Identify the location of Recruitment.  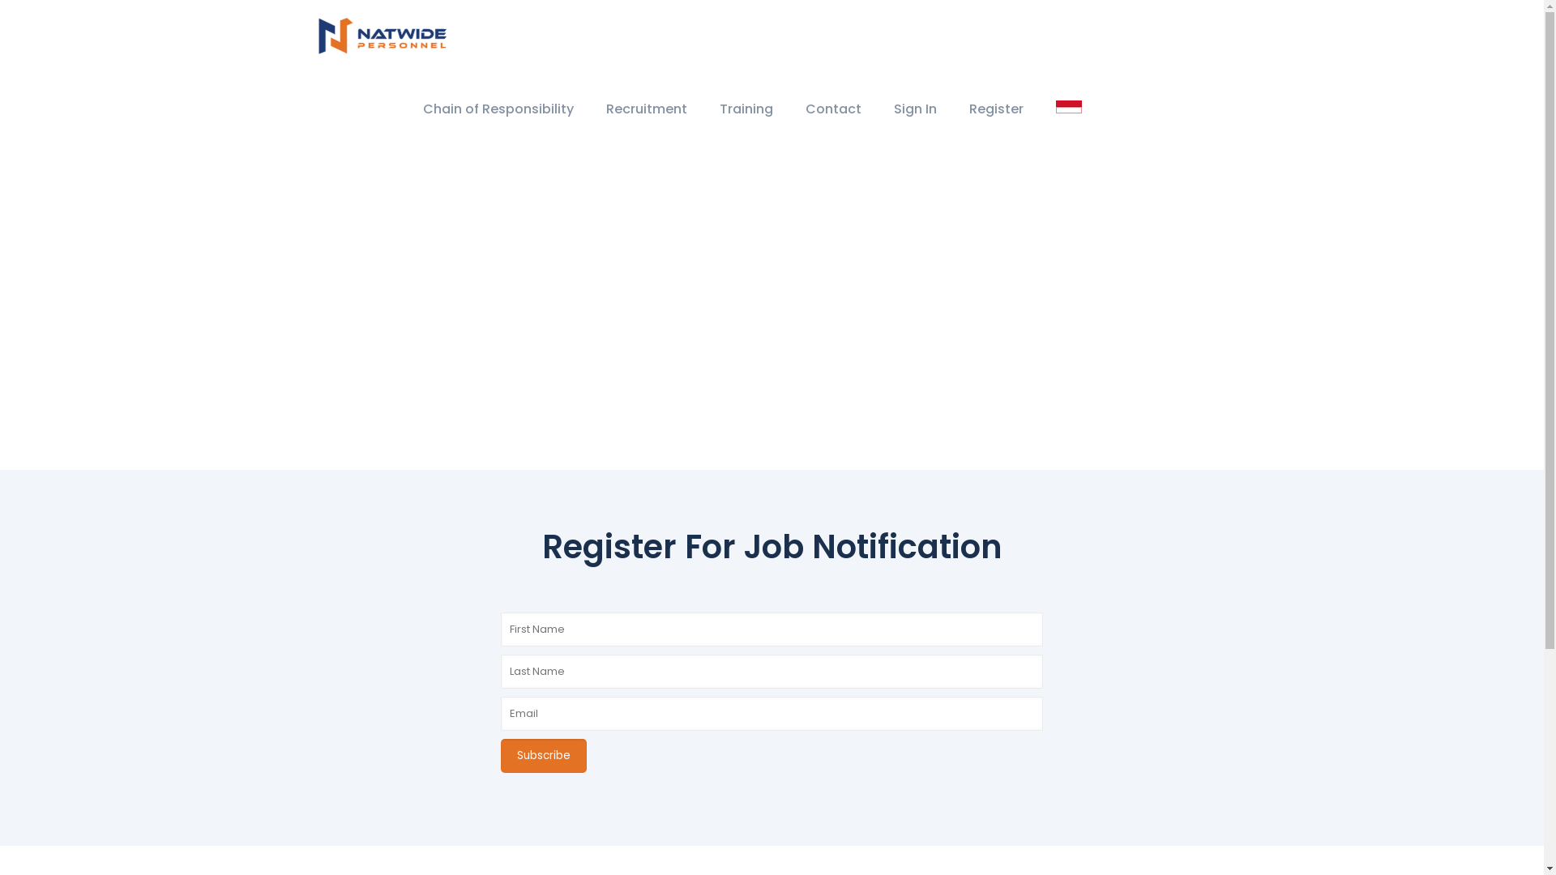
(647, 109).